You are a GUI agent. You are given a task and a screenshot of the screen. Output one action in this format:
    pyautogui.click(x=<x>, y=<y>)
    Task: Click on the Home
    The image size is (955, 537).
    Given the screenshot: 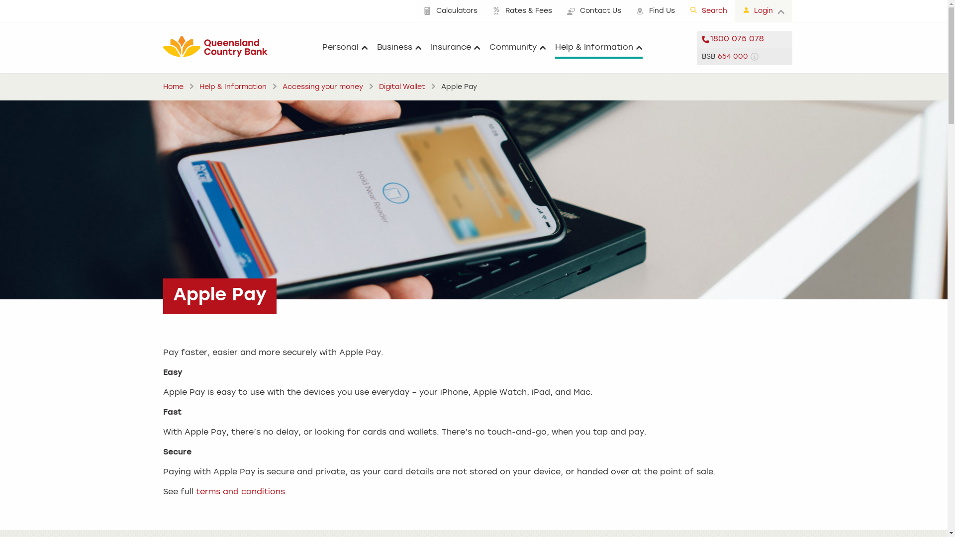 What is the action you would take?
    pyautogui.click(x=173, y=87)
    